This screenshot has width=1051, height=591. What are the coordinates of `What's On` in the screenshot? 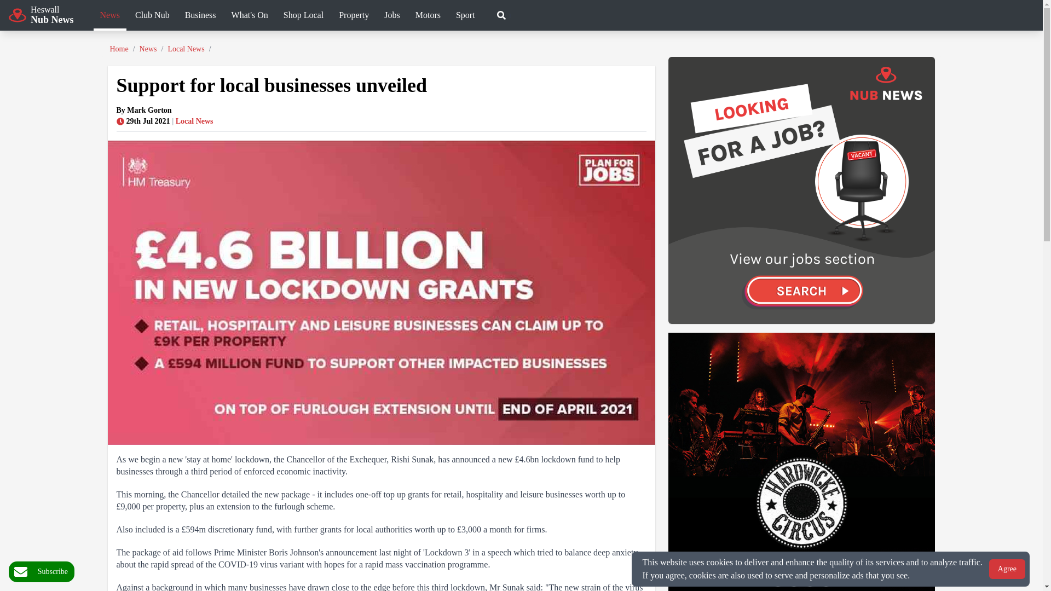 It's located at (109, 16).